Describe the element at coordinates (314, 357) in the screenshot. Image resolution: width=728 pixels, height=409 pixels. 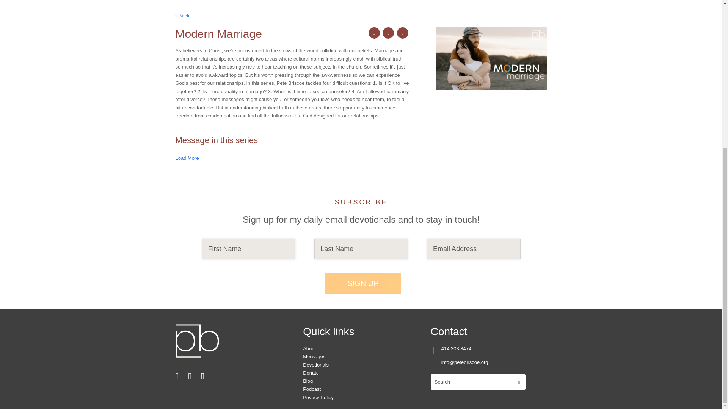
I see `Messages` at that location.